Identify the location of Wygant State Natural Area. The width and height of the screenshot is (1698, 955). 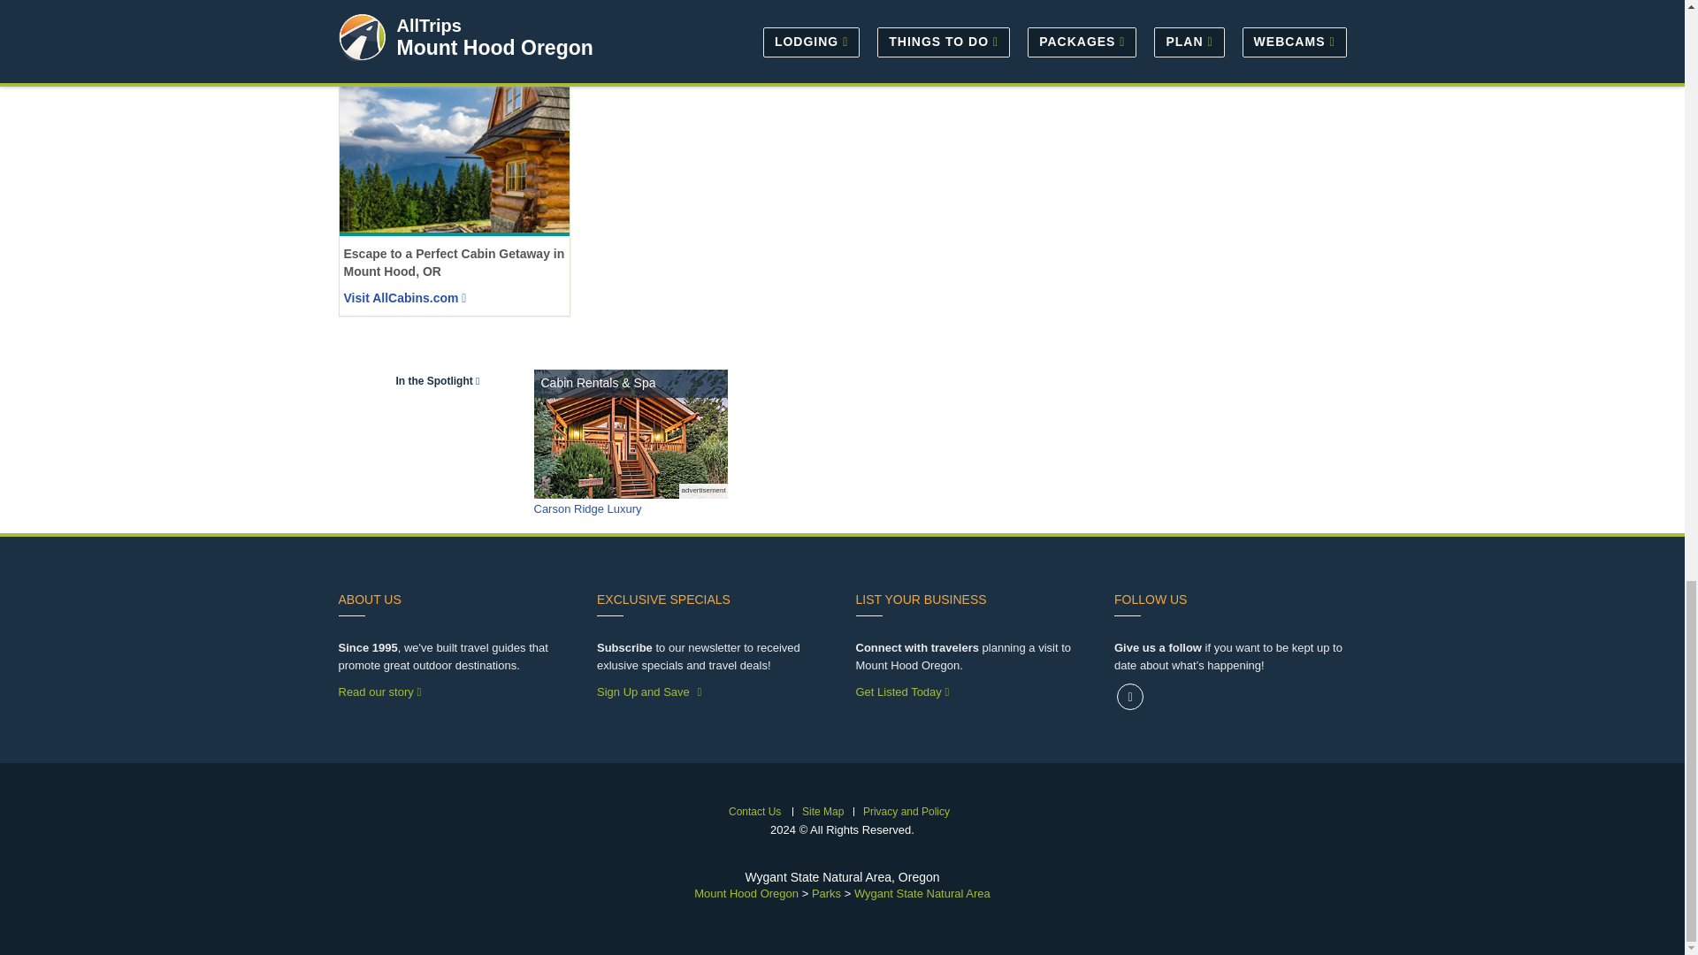
(922, 893).